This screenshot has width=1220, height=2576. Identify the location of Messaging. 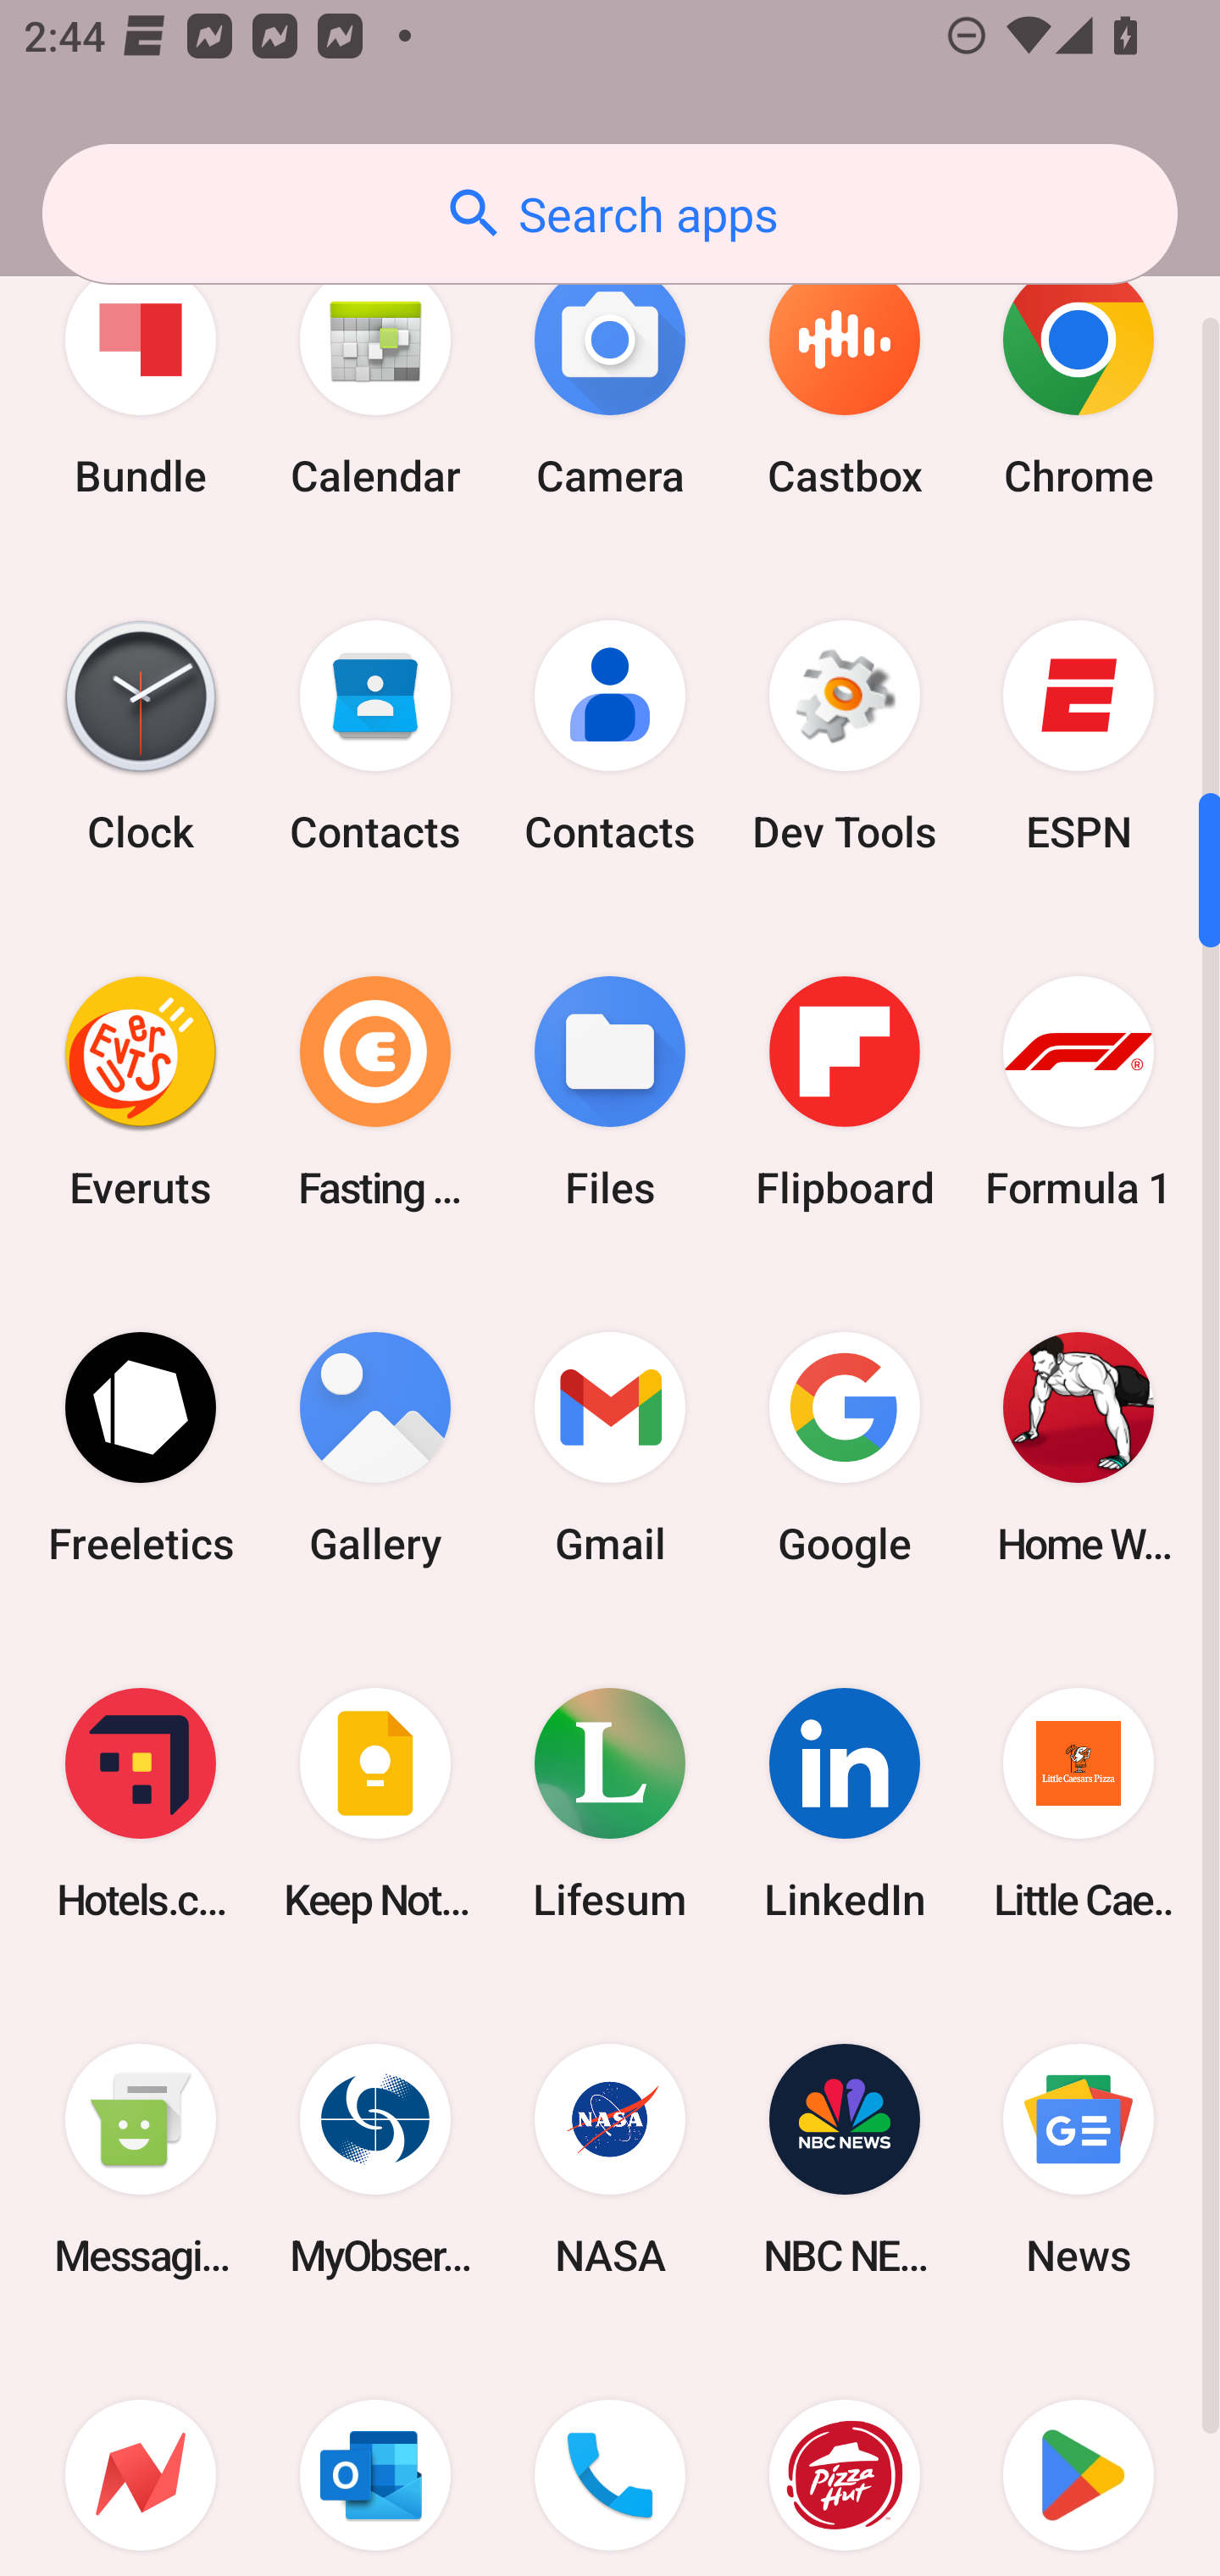
(141, 2159).